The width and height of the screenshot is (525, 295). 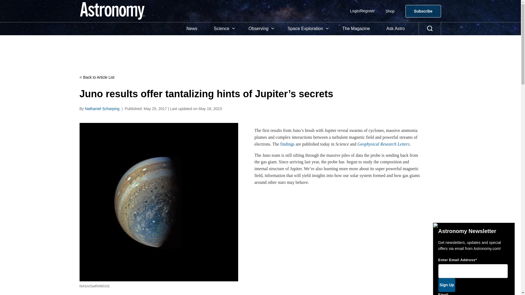 I want to click on Ask Astro, so click(x=395, y=29).